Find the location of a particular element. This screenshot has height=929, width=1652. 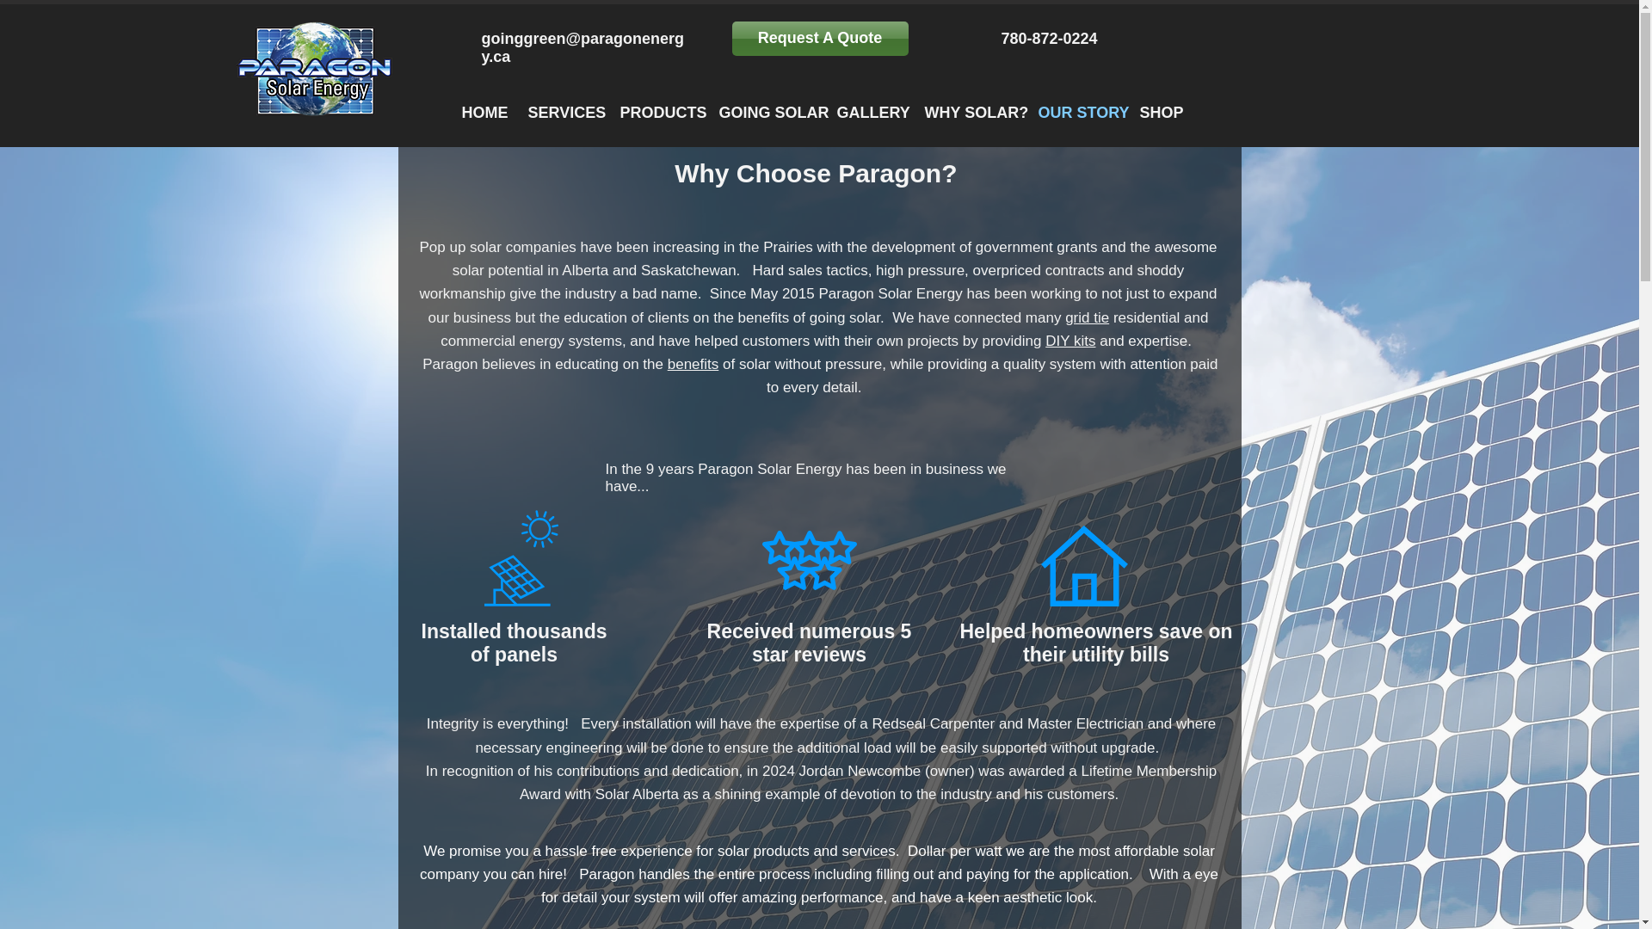

grid tie is located at coordinates (1087, 317).